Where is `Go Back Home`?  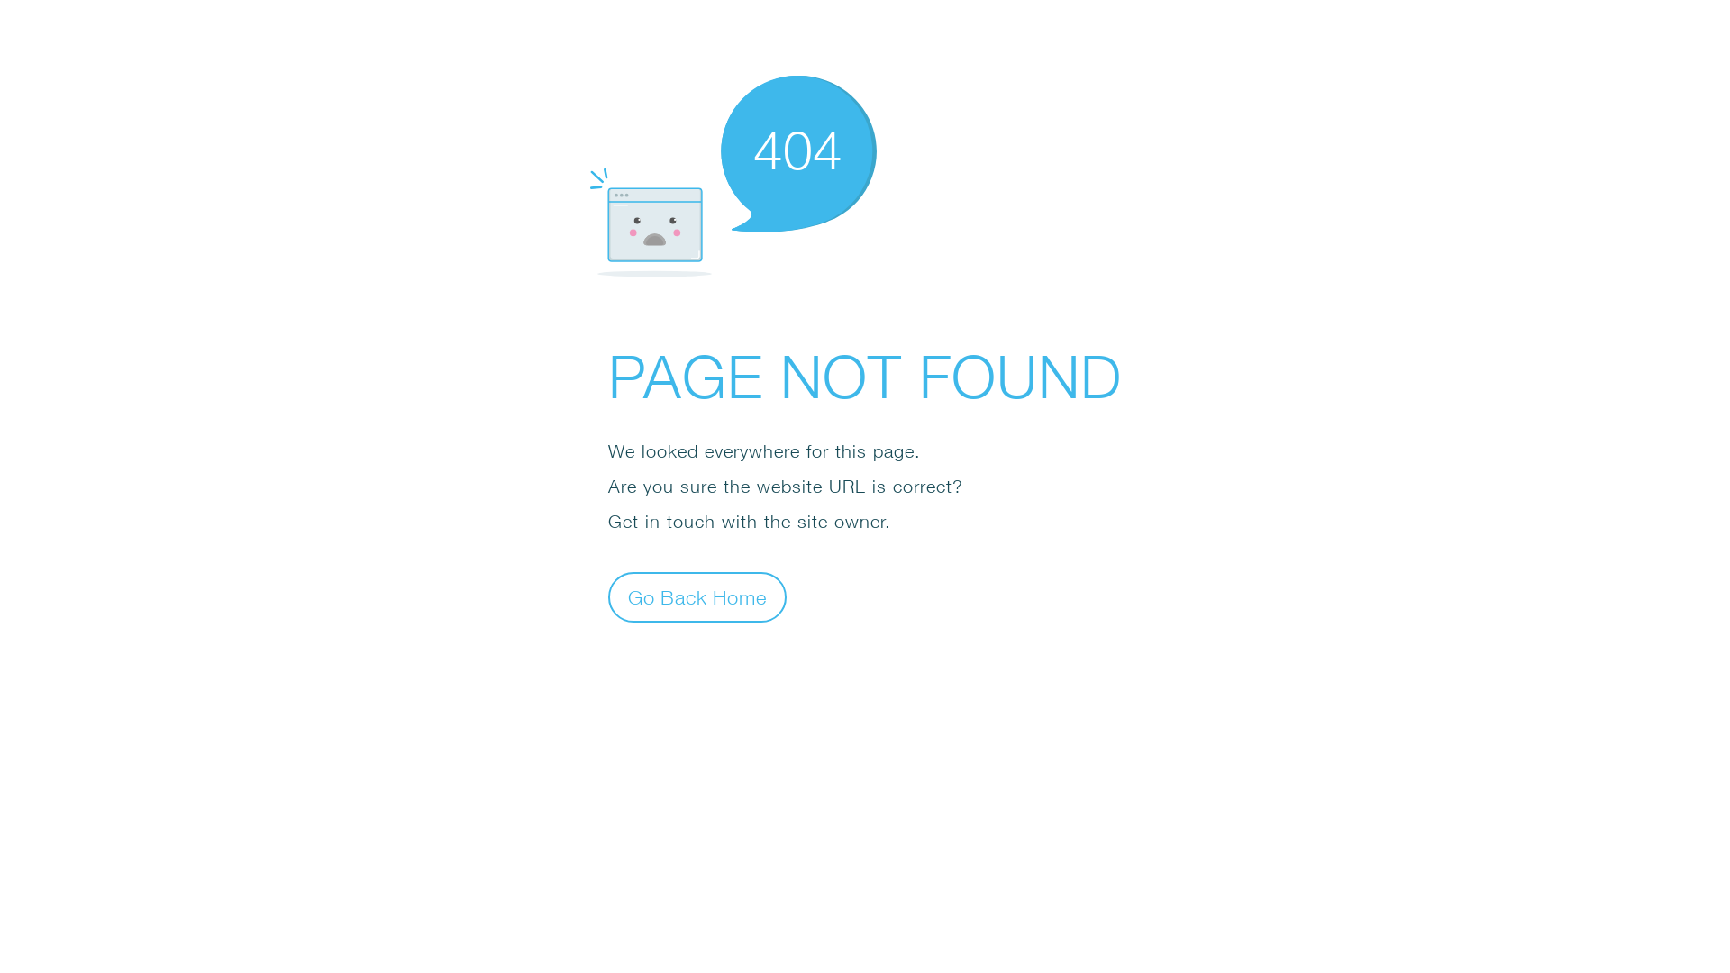
Go Back Home is located at coordinates (697, 596).